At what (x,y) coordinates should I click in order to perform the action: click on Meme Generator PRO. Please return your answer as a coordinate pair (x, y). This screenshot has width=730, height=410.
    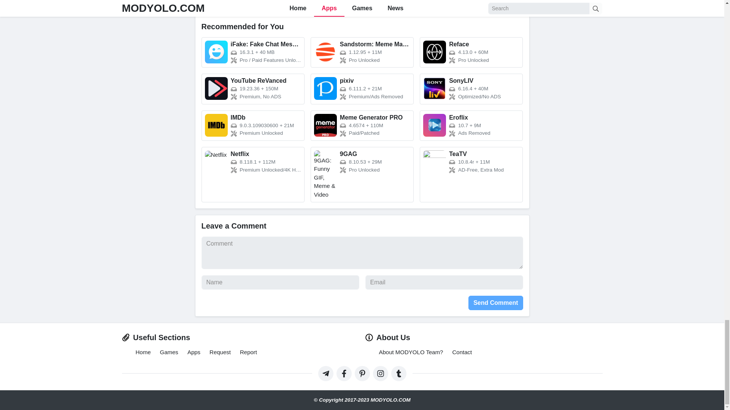
    Looking at the image, I should click on (362, 125).